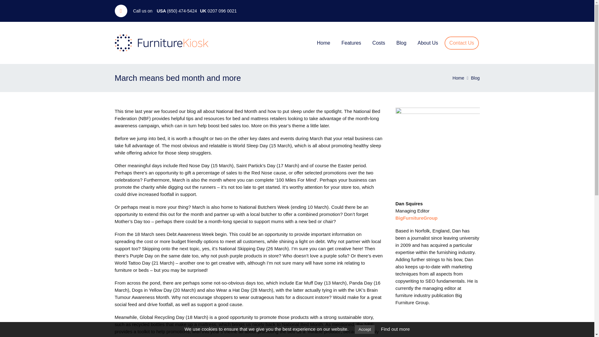  Describe the element at coordinates (222, 11) in the screenshot. I see `0207 096 0021` at that location.